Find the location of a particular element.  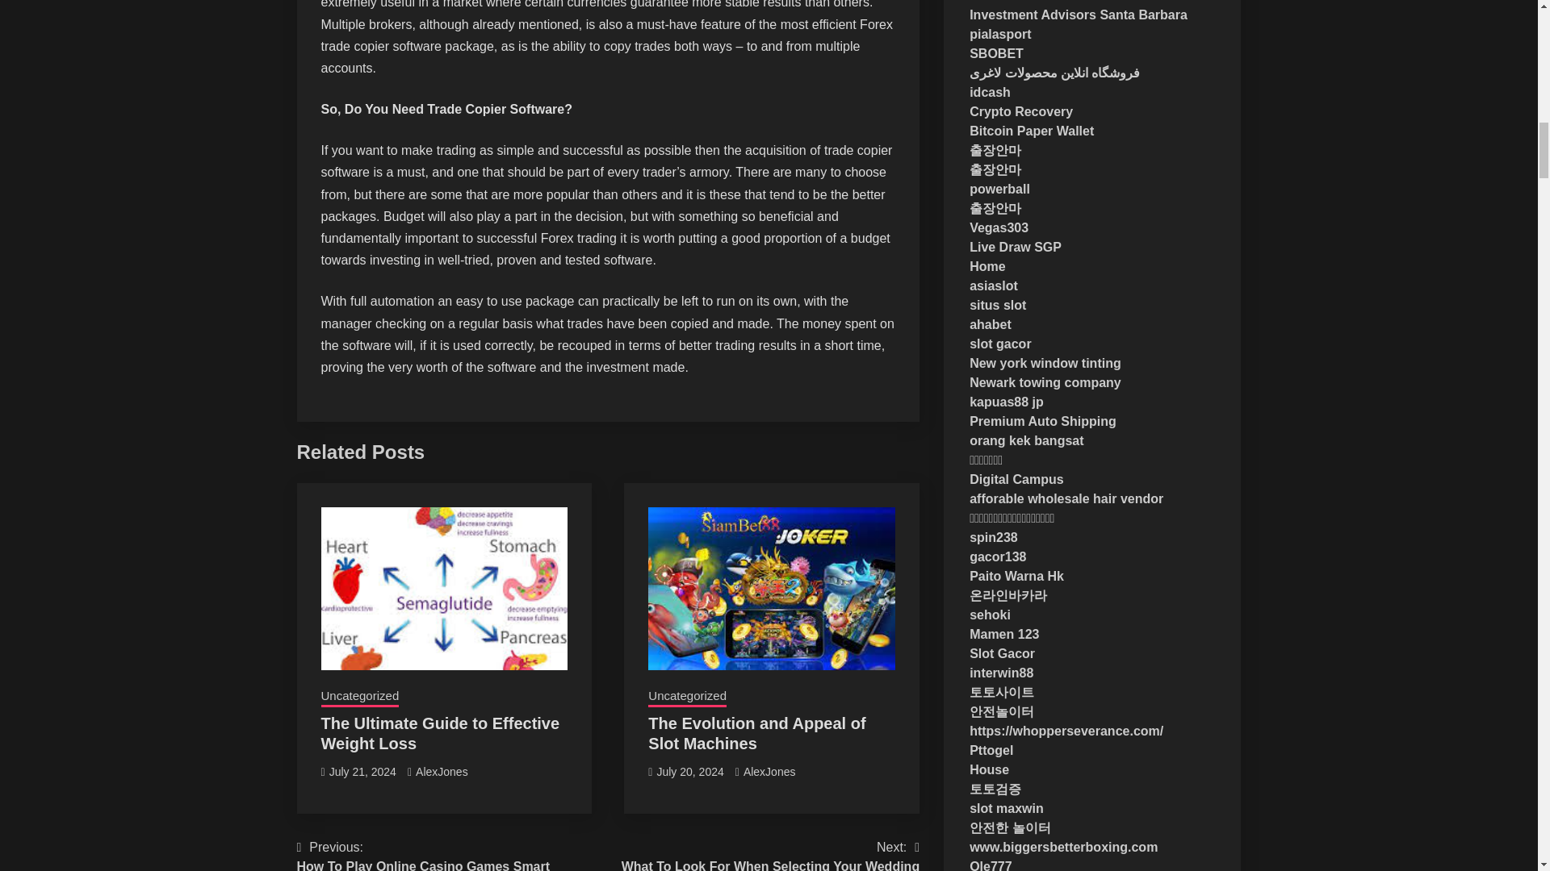

Uncategorized is located at coordinates (687, 698).